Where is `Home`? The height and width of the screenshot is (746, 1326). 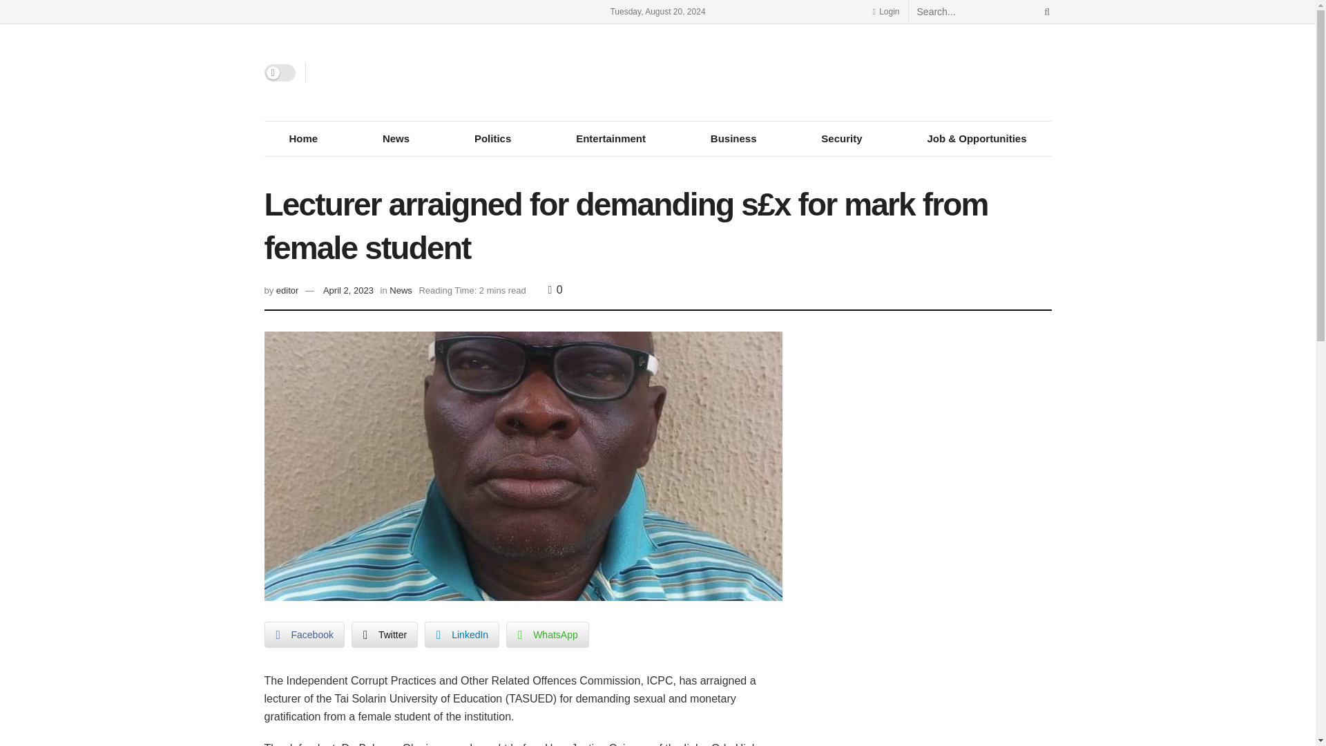
Home is located at coordinates (302, 138).